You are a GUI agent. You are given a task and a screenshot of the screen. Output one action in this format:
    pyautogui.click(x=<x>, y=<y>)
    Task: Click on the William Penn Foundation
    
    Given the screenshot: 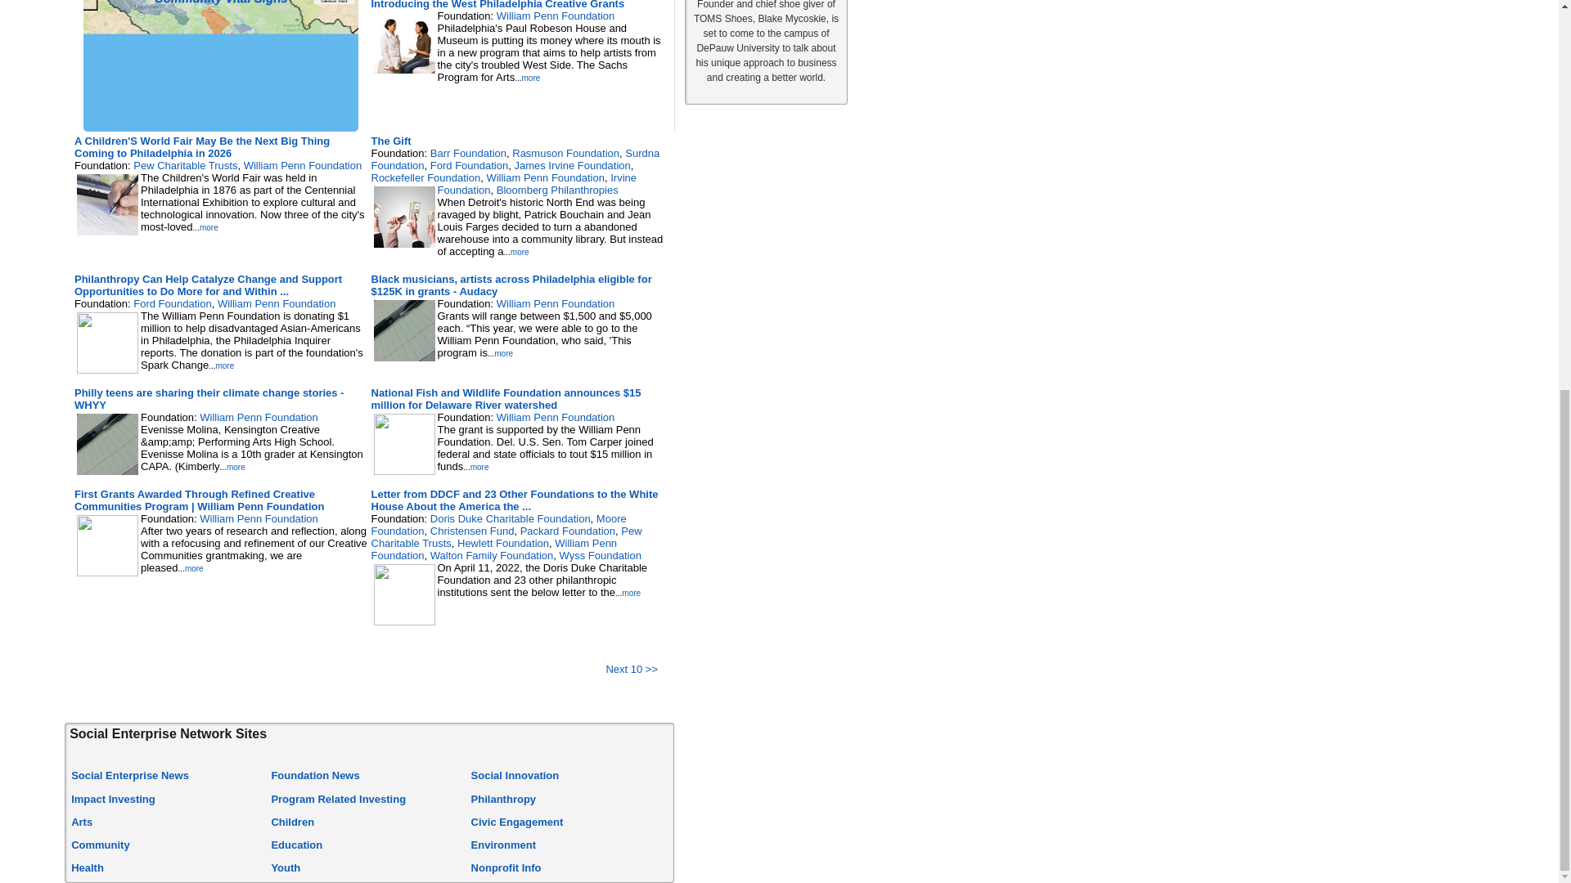 What is the action you would take?
    pyautogui.click(x=545, y=177)
    